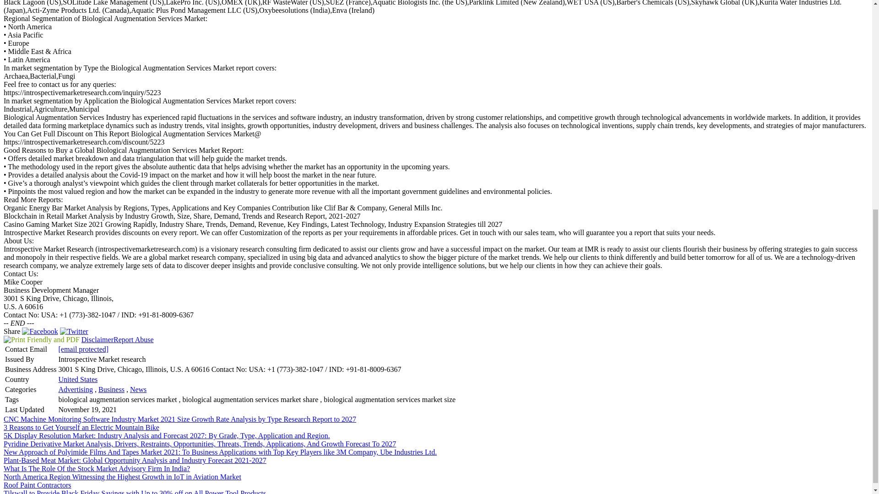 Image resolution: width=879 pixels, height=494 pixels. What do you see at coordinates (97, 339) in the screenshot?
I see `Disclaimer` at bounding box center [97, 339].